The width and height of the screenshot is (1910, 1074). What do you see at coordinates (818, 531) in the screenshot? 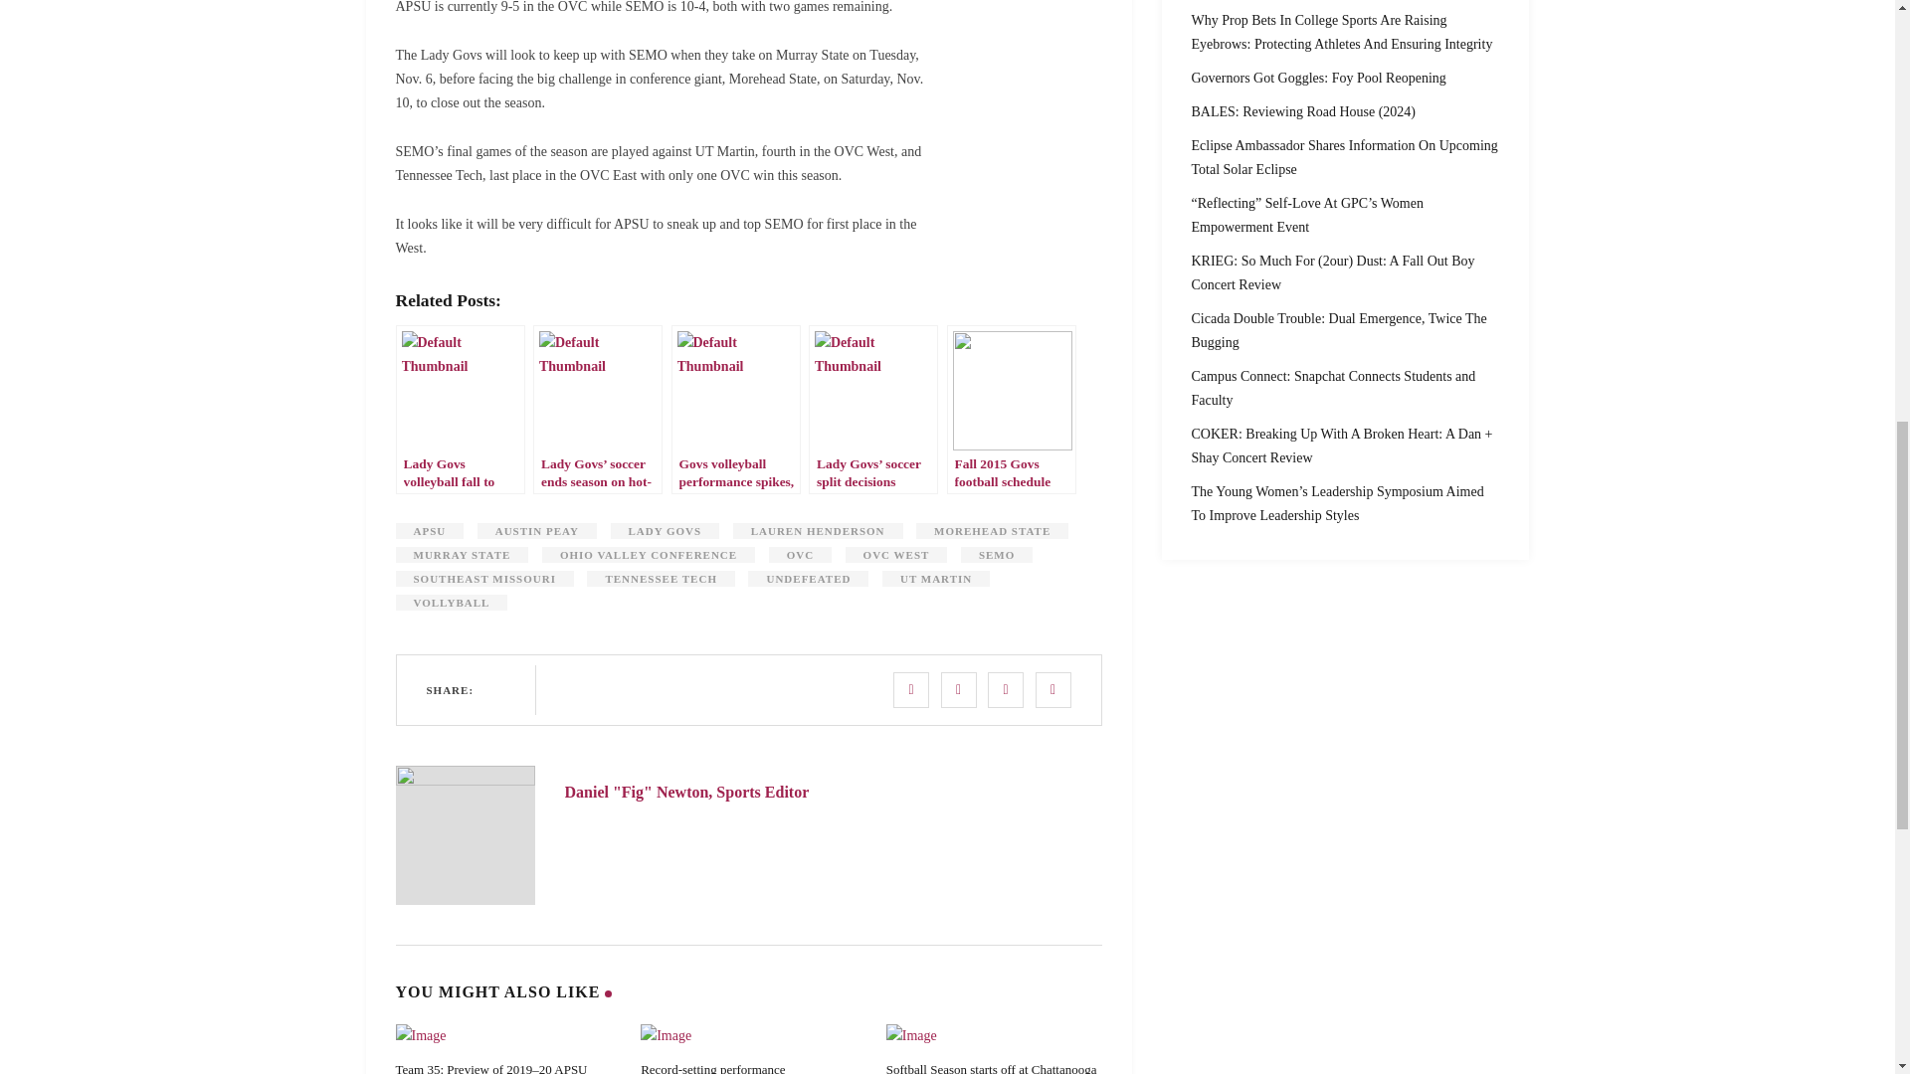
I see `LAUREN HENDERSON` at bounding box center [818, 531].